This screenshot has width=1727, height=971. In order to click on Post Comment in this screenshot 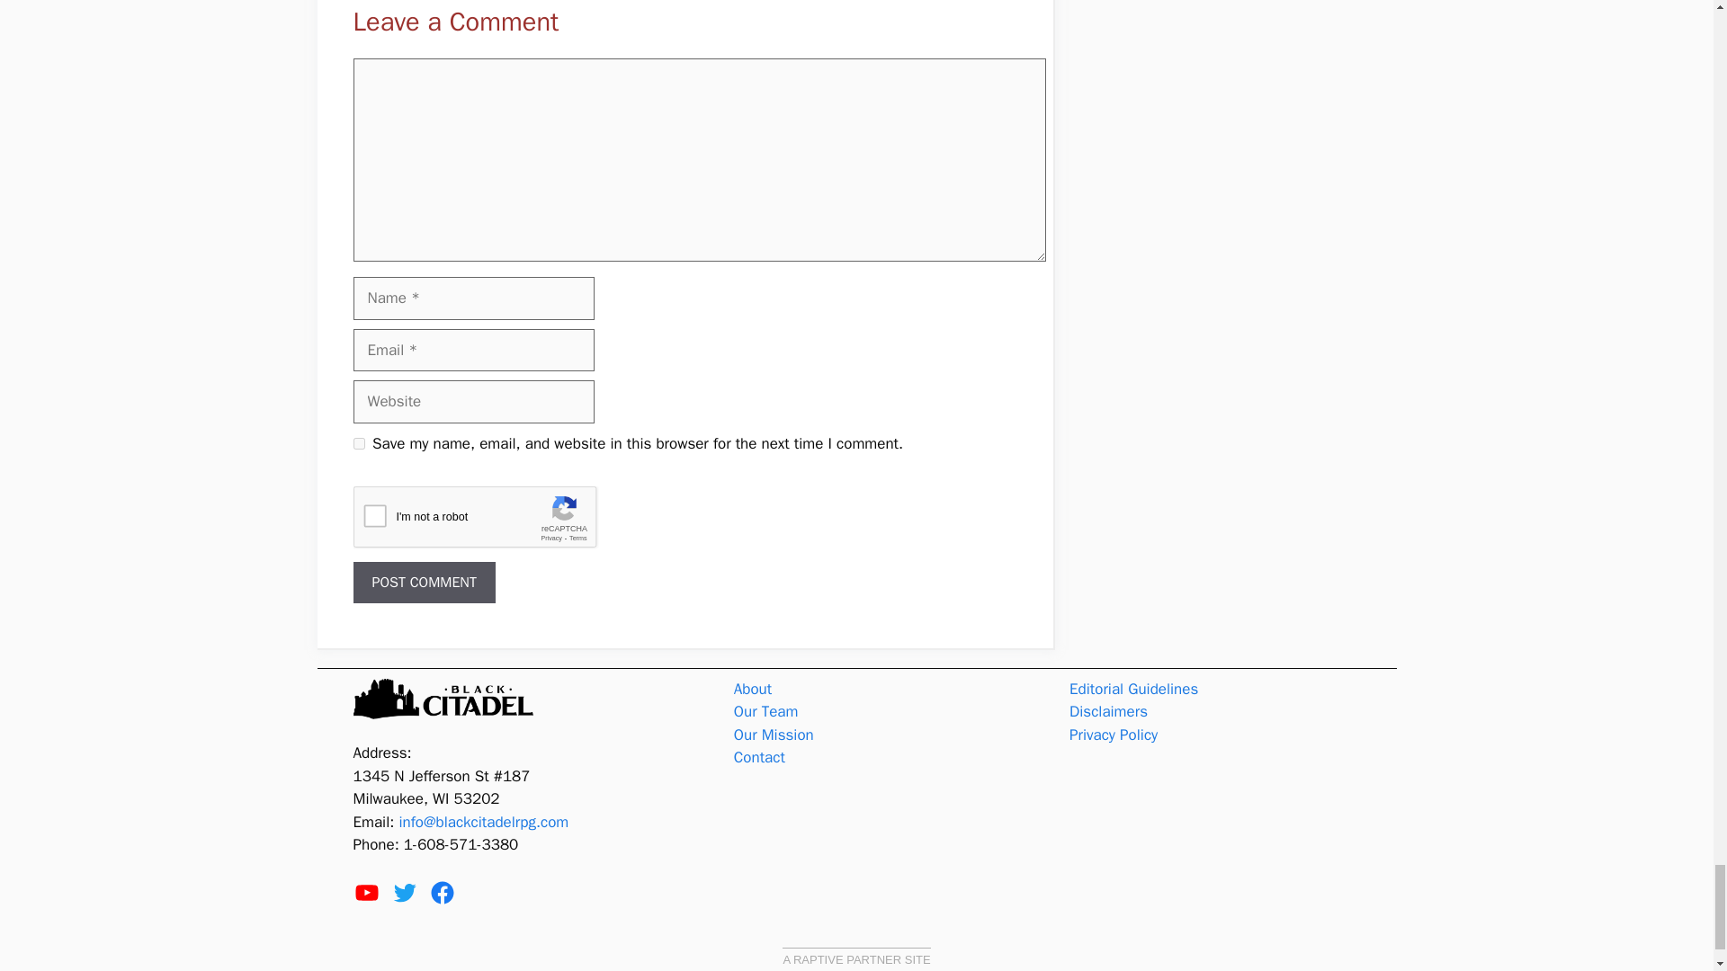, I will do `click(423, 583)`.